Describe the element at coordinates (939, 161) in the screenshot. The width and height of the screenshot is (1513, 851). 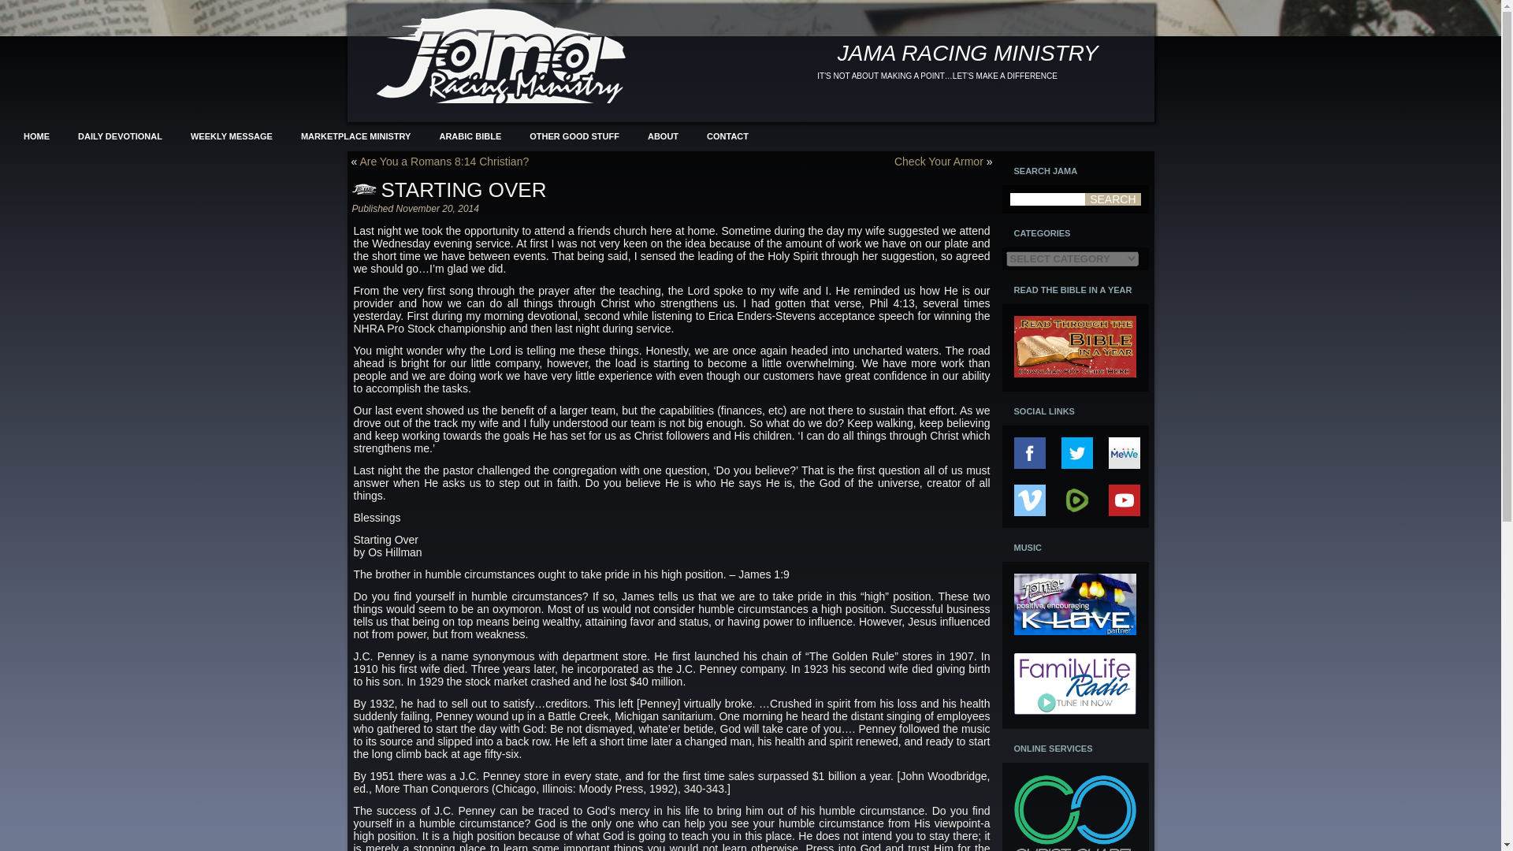
I see `Check Your Armor` at that location.